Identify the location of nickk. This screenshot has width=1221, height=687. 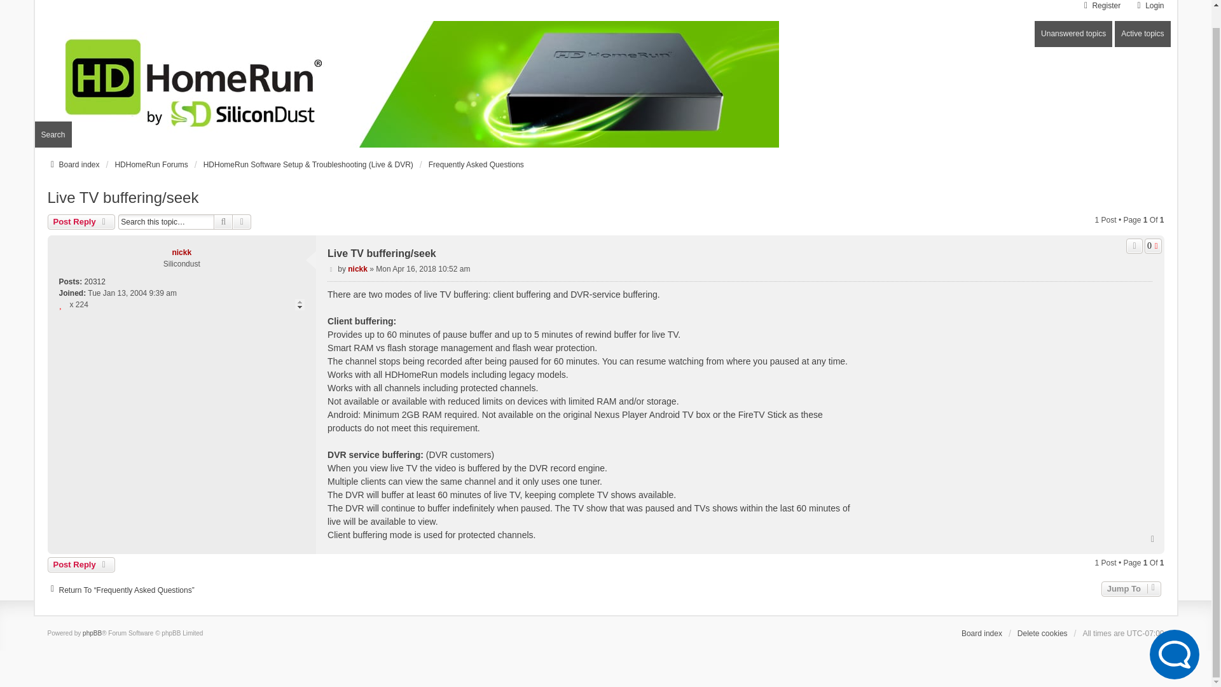
(357, 268).